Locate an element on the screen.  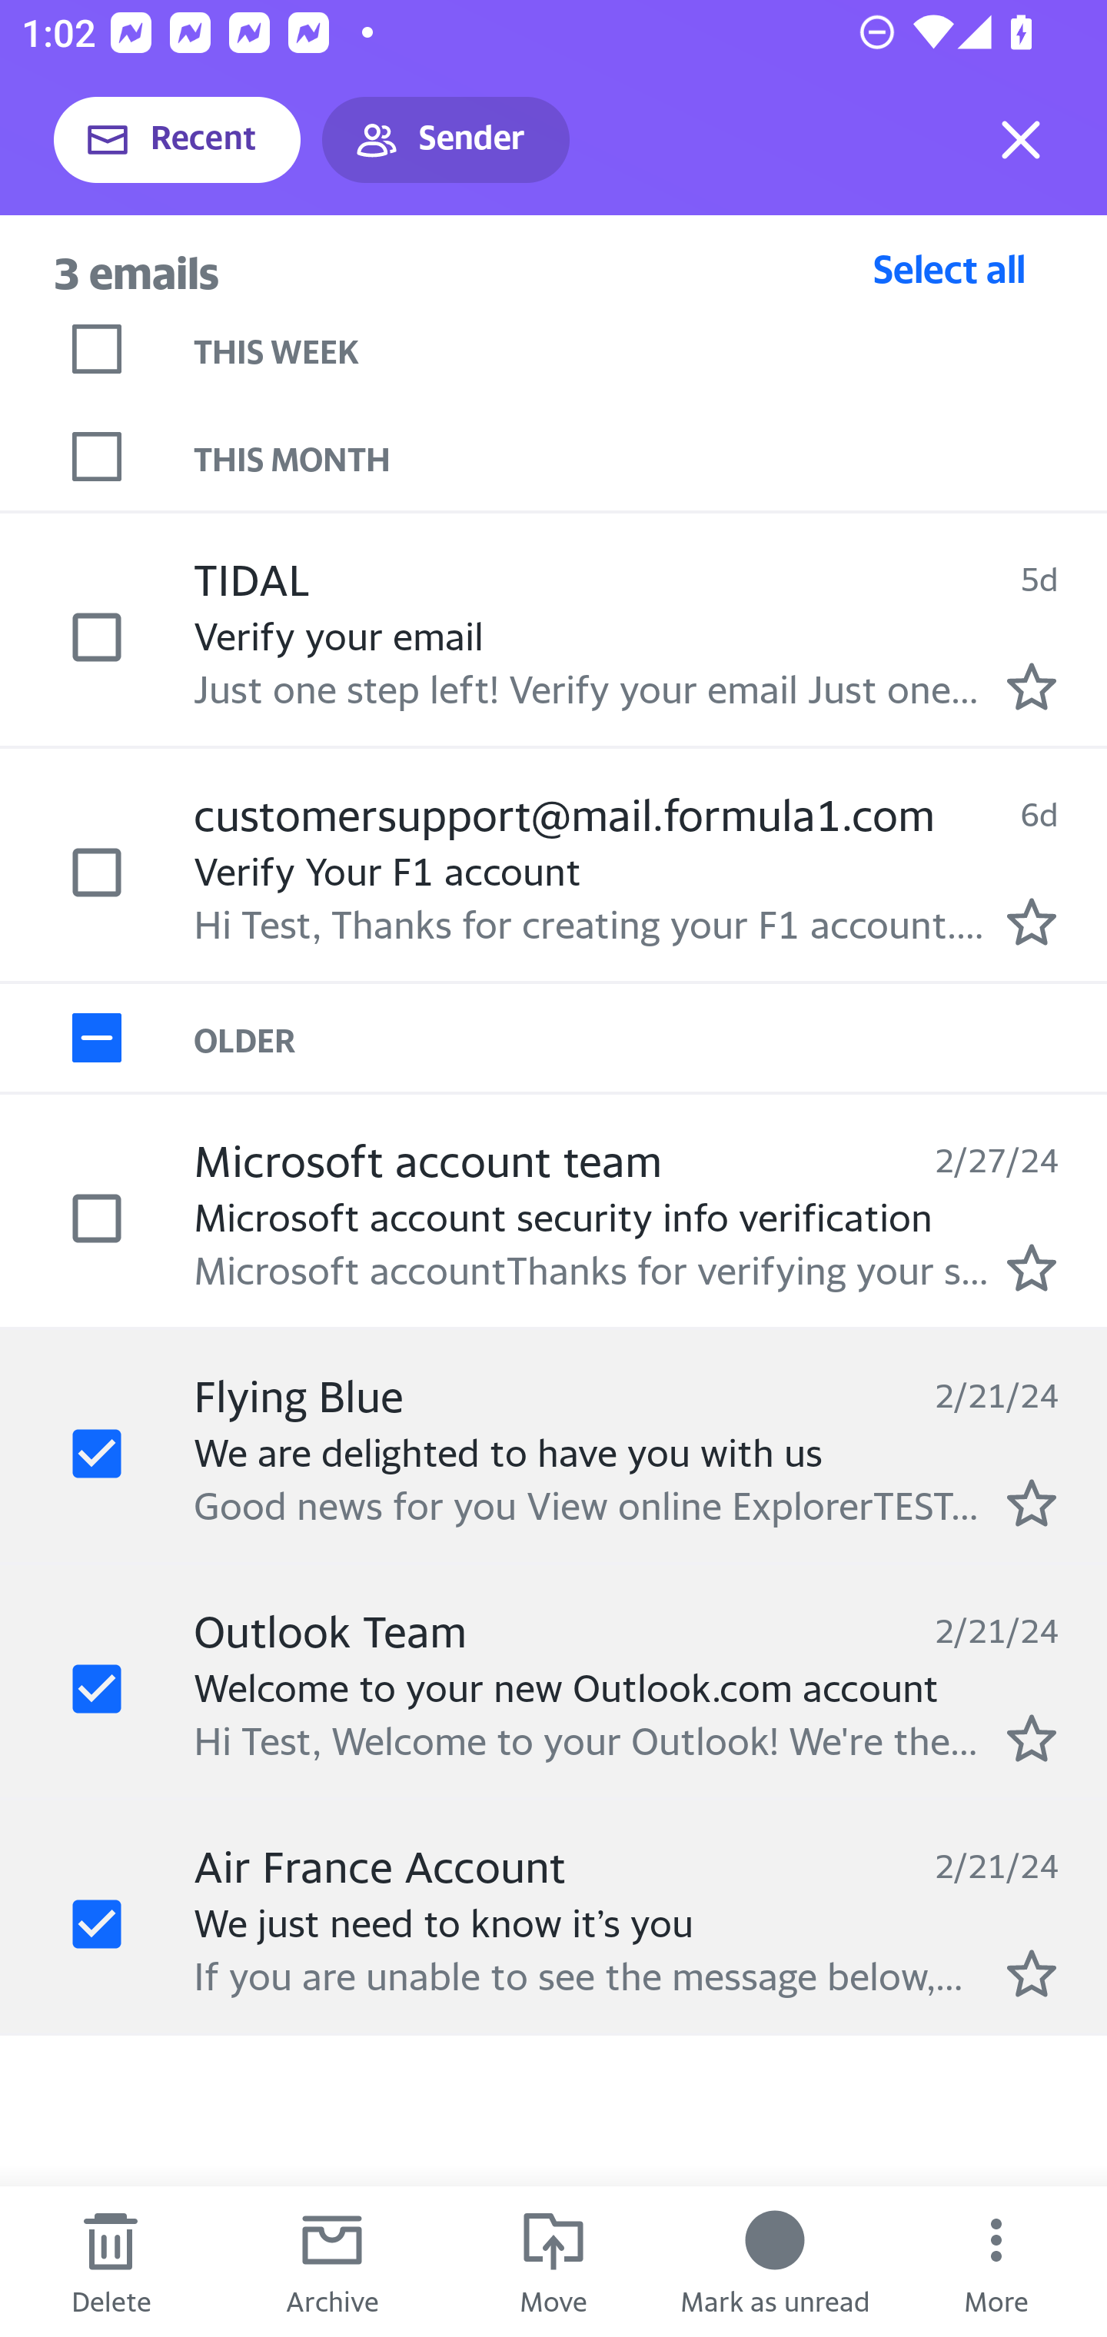
More is located at coordinates (996, 2262).